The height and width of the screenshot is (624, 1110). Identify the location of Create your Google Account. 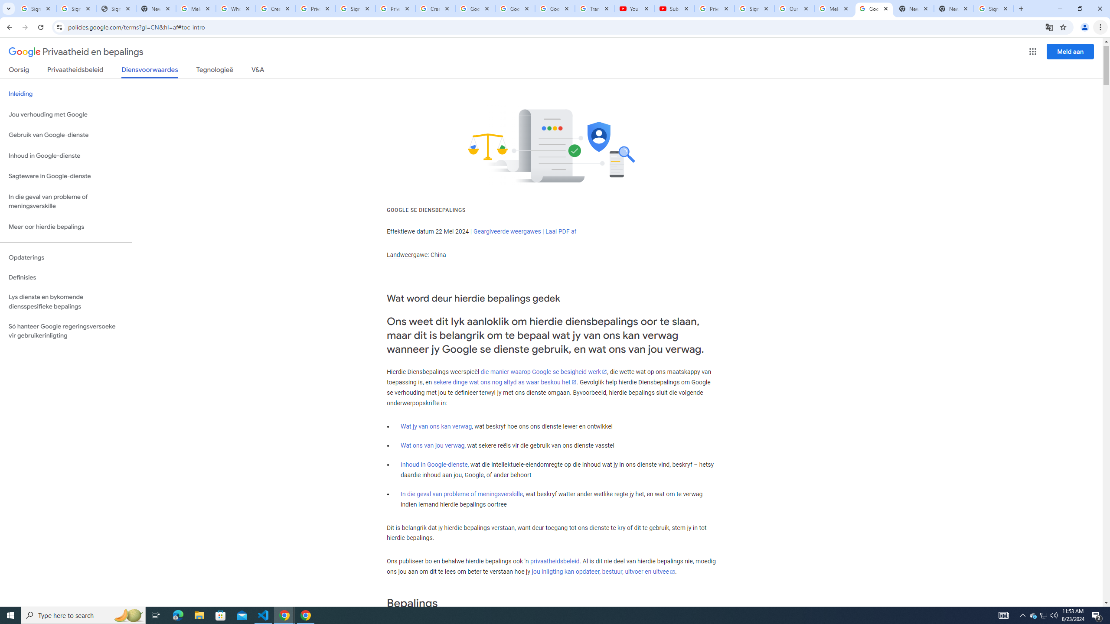
(435, 9).